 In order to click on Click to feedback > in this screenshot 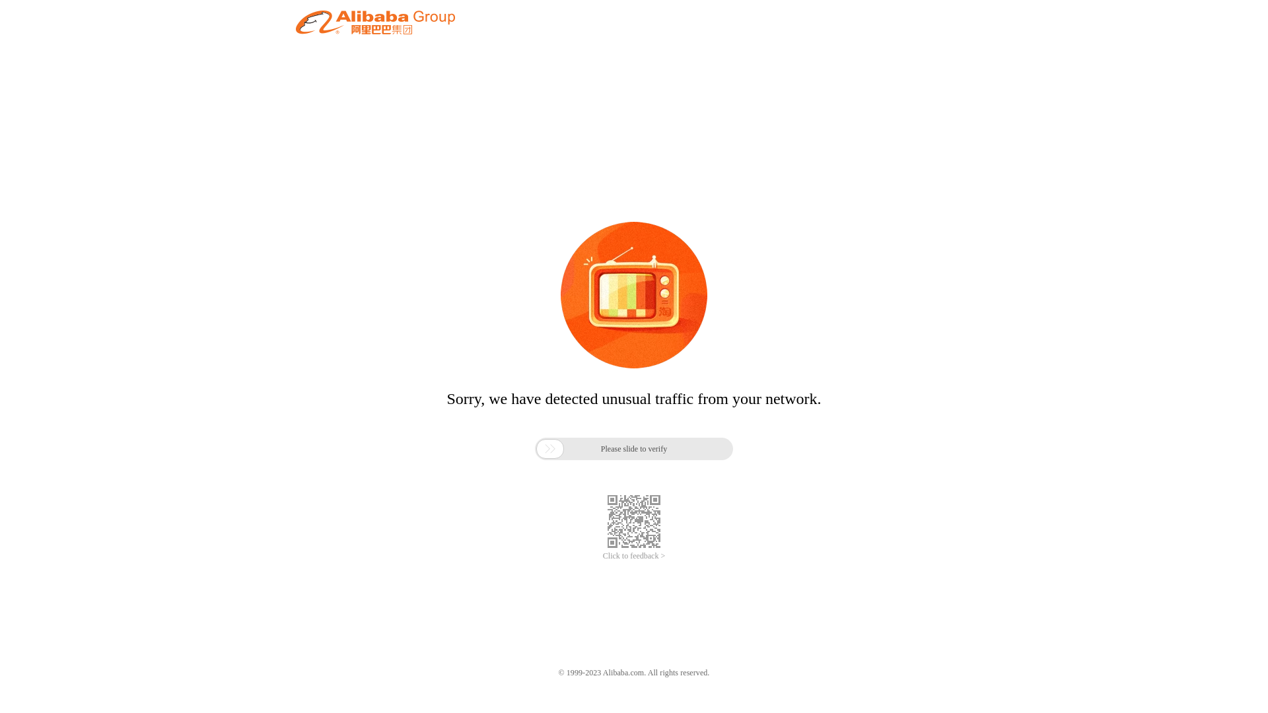, I will do `click(634, 556)`.